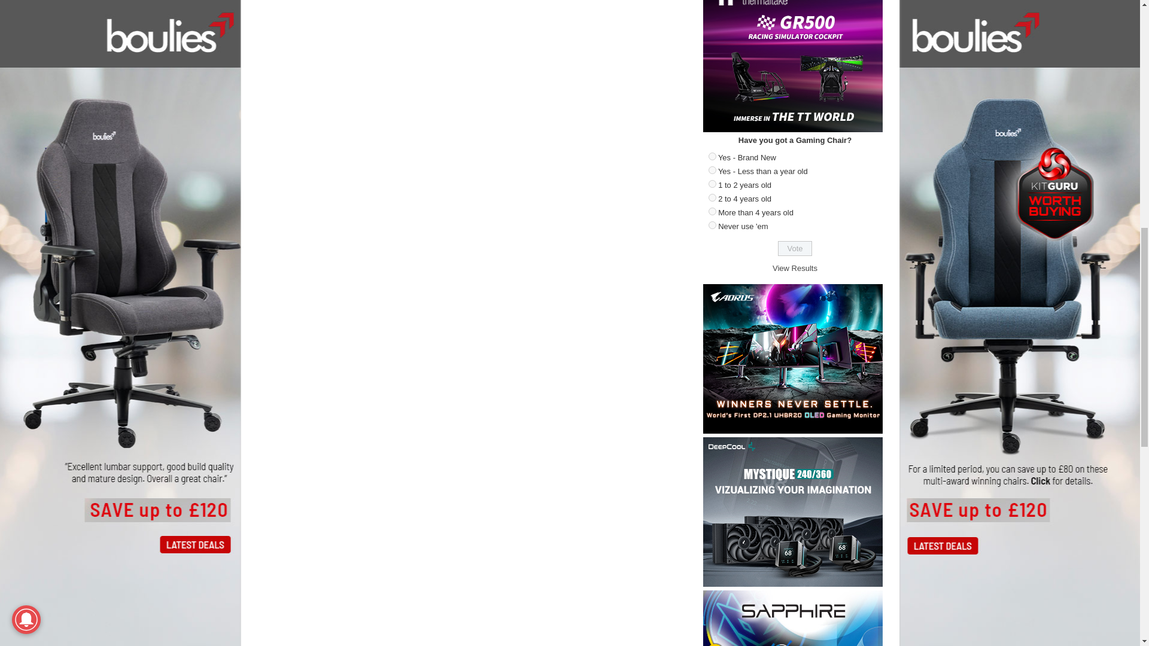  What do you see at coordinates (712, 197) in the screenshot?
I see `1376` at bounding box center [712, 197].